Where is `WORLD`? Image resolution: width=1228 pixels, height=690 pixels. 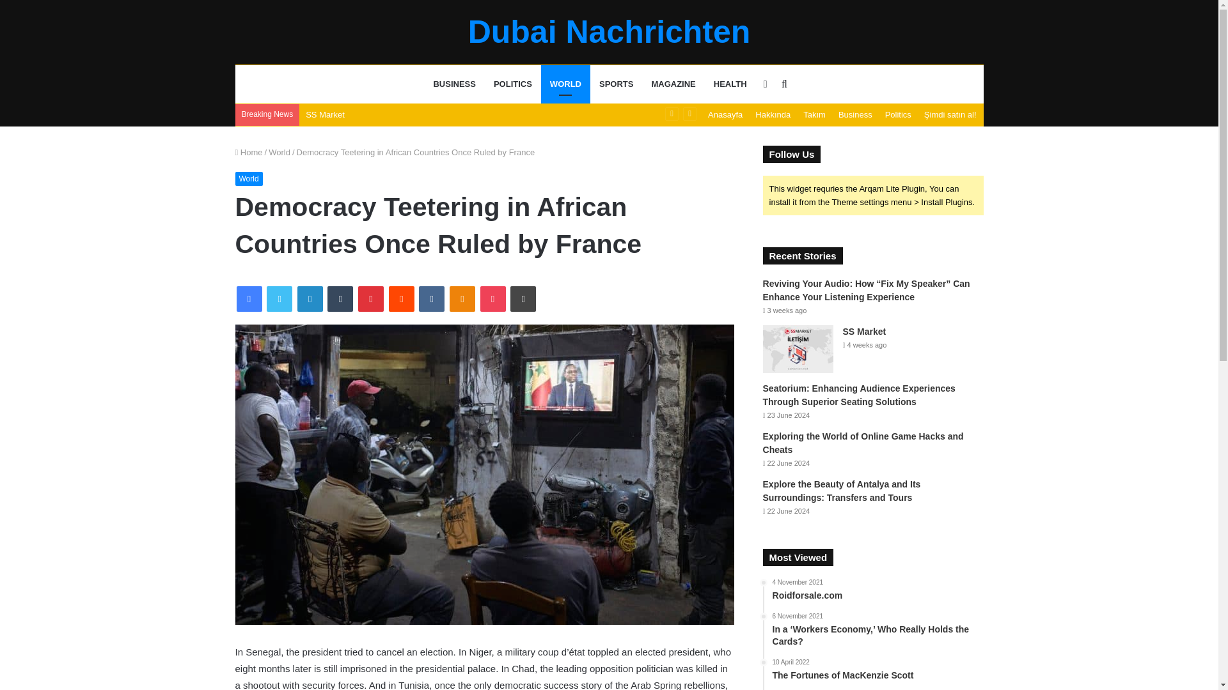 WORLD is located at coordinates (565, 84).